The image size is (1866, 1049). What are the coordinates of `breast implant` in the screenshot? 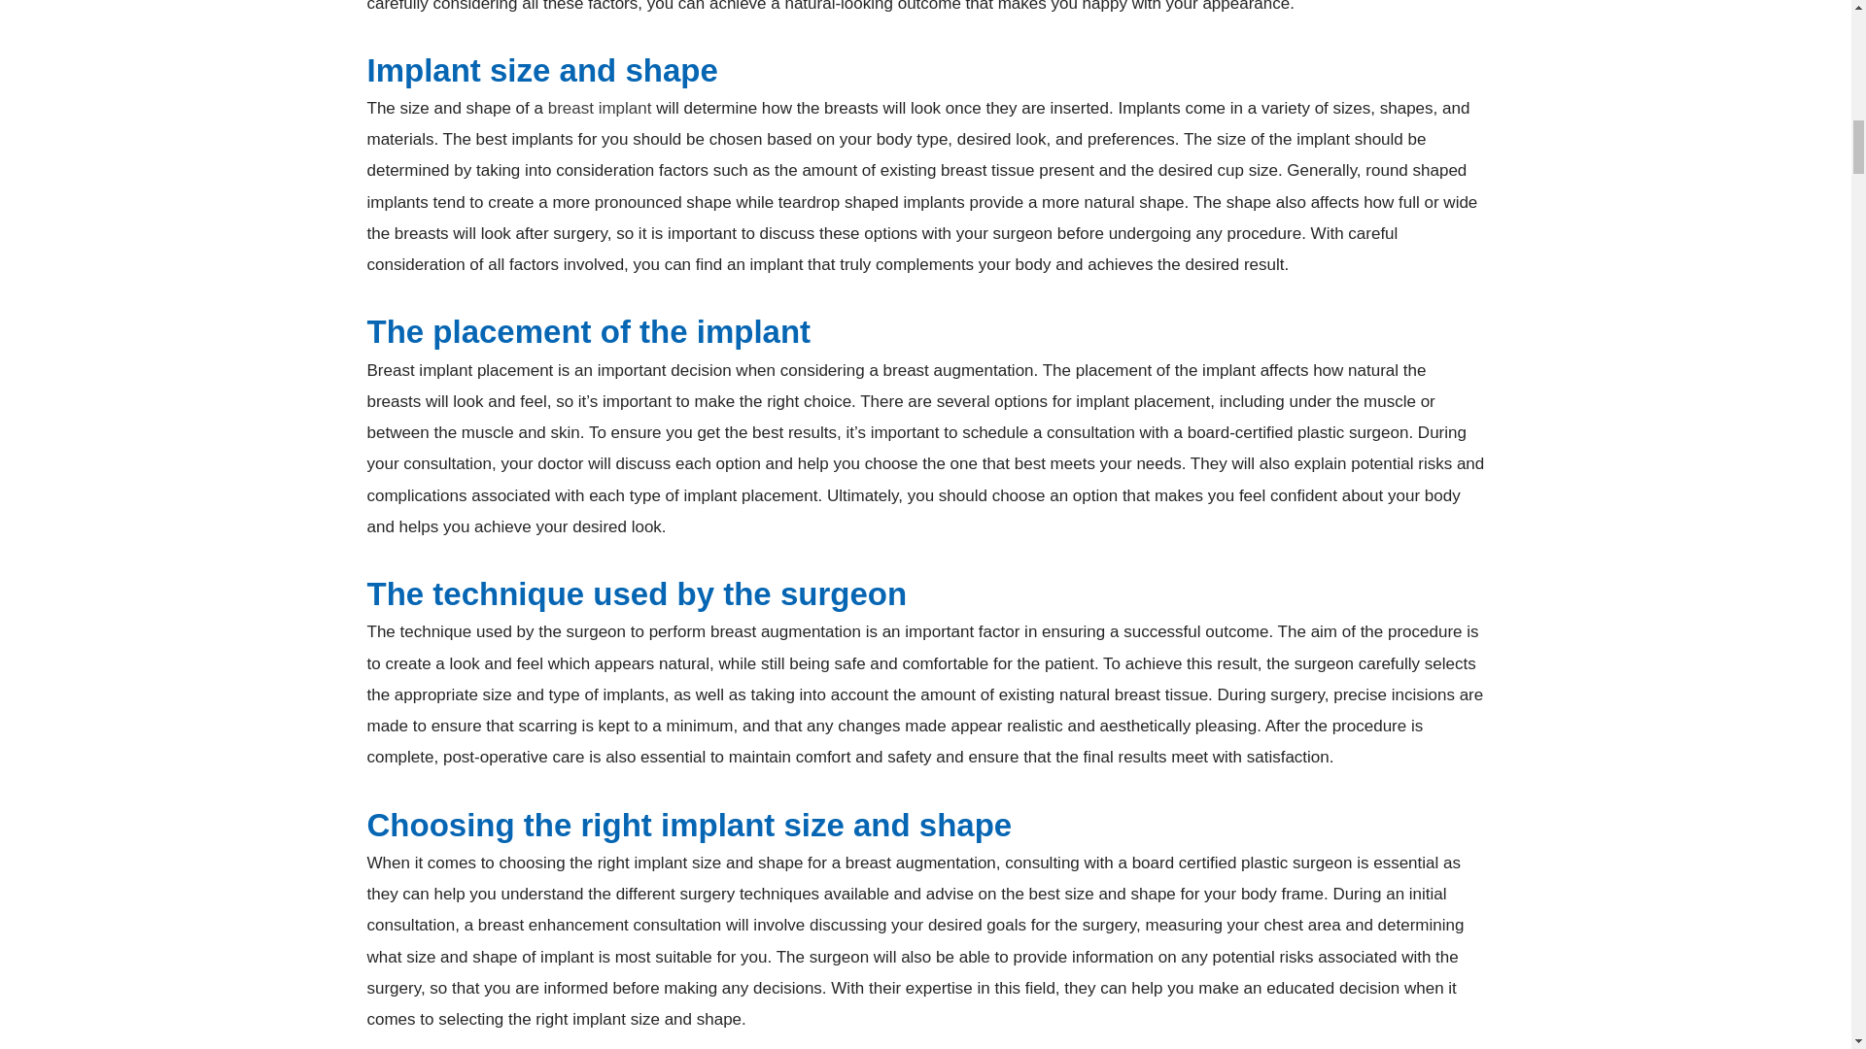 It's located at (600, 107).